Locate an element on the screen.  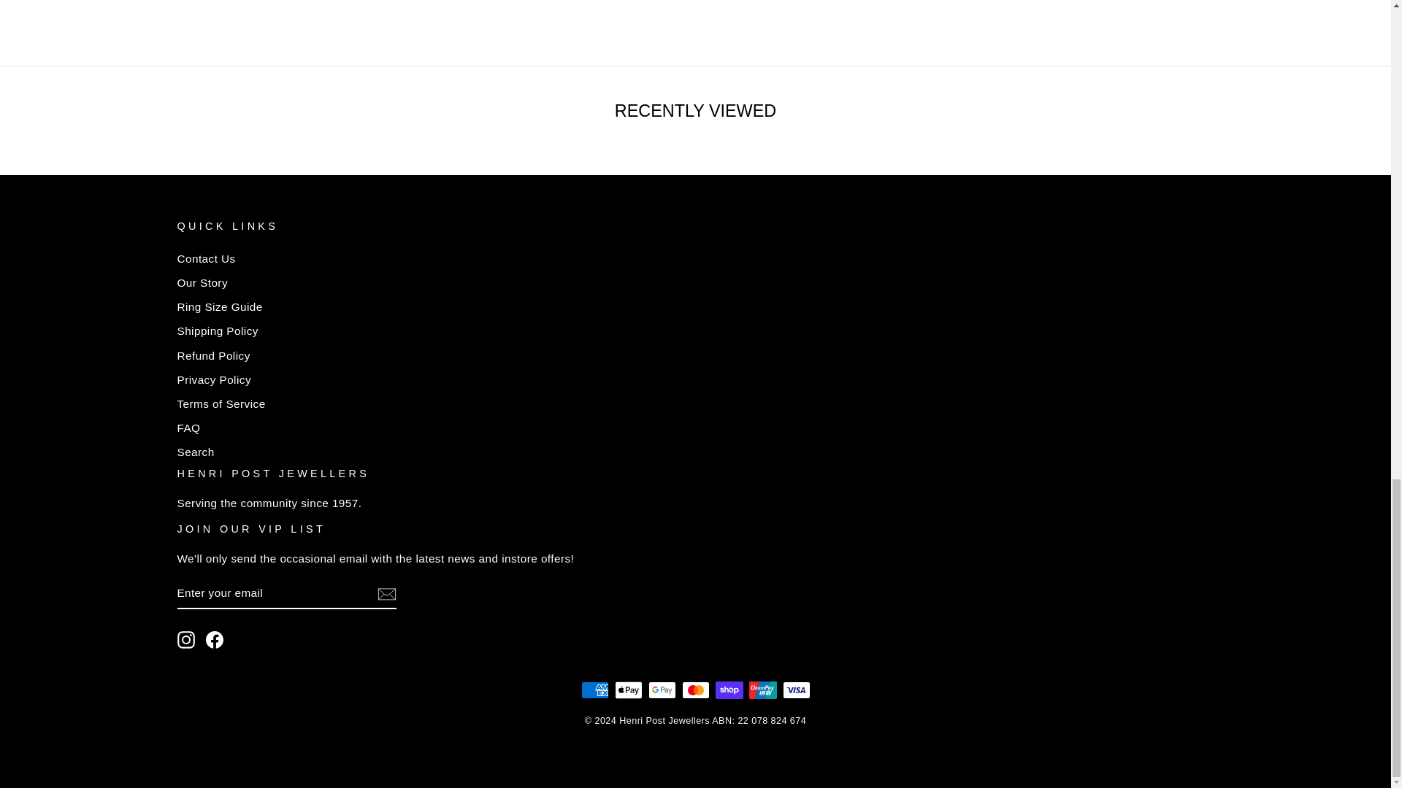
Henri Post Jewellers on Facebook is located at coordinates (215, 639).